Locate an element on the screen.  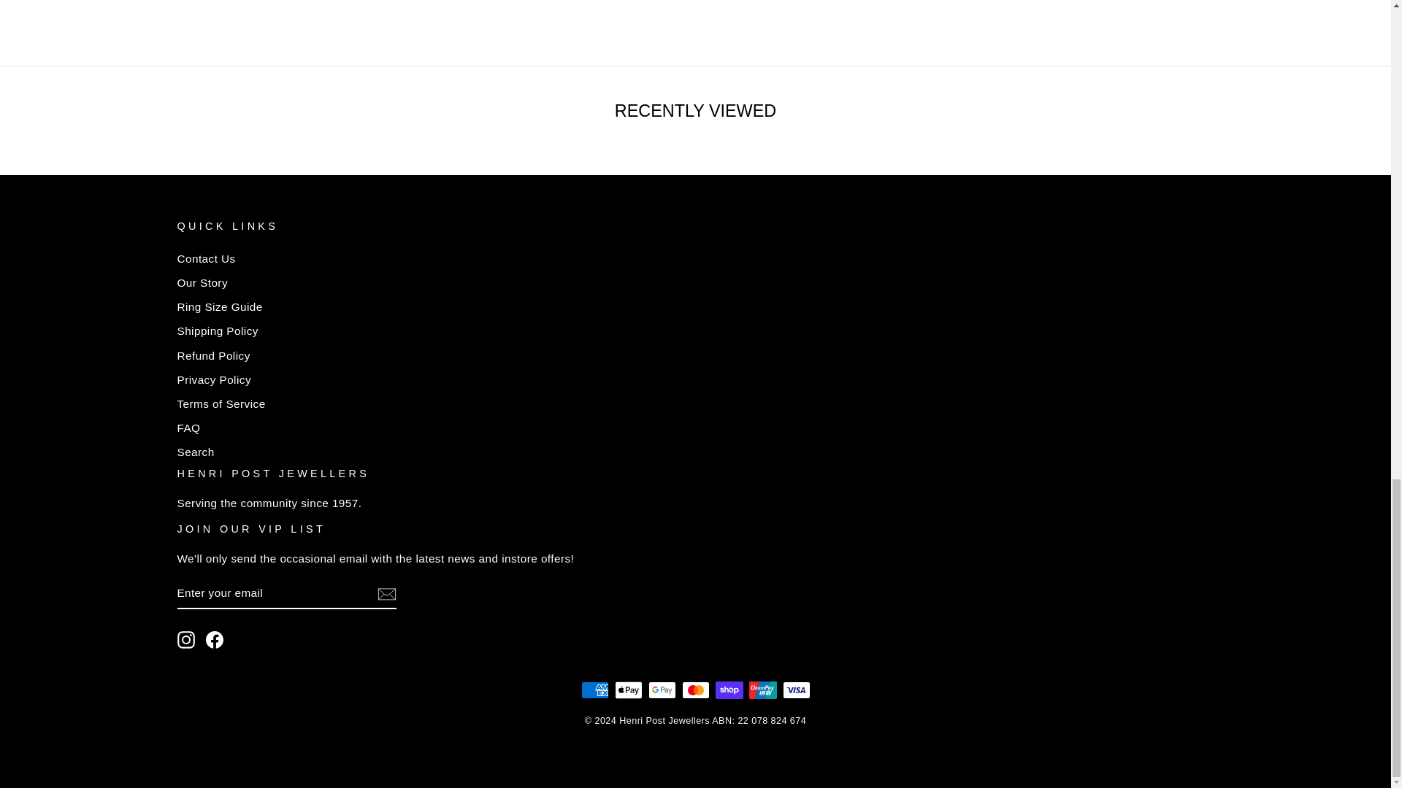
Henri Post Jewellers on Facebook is located at coordinates (215, 639).